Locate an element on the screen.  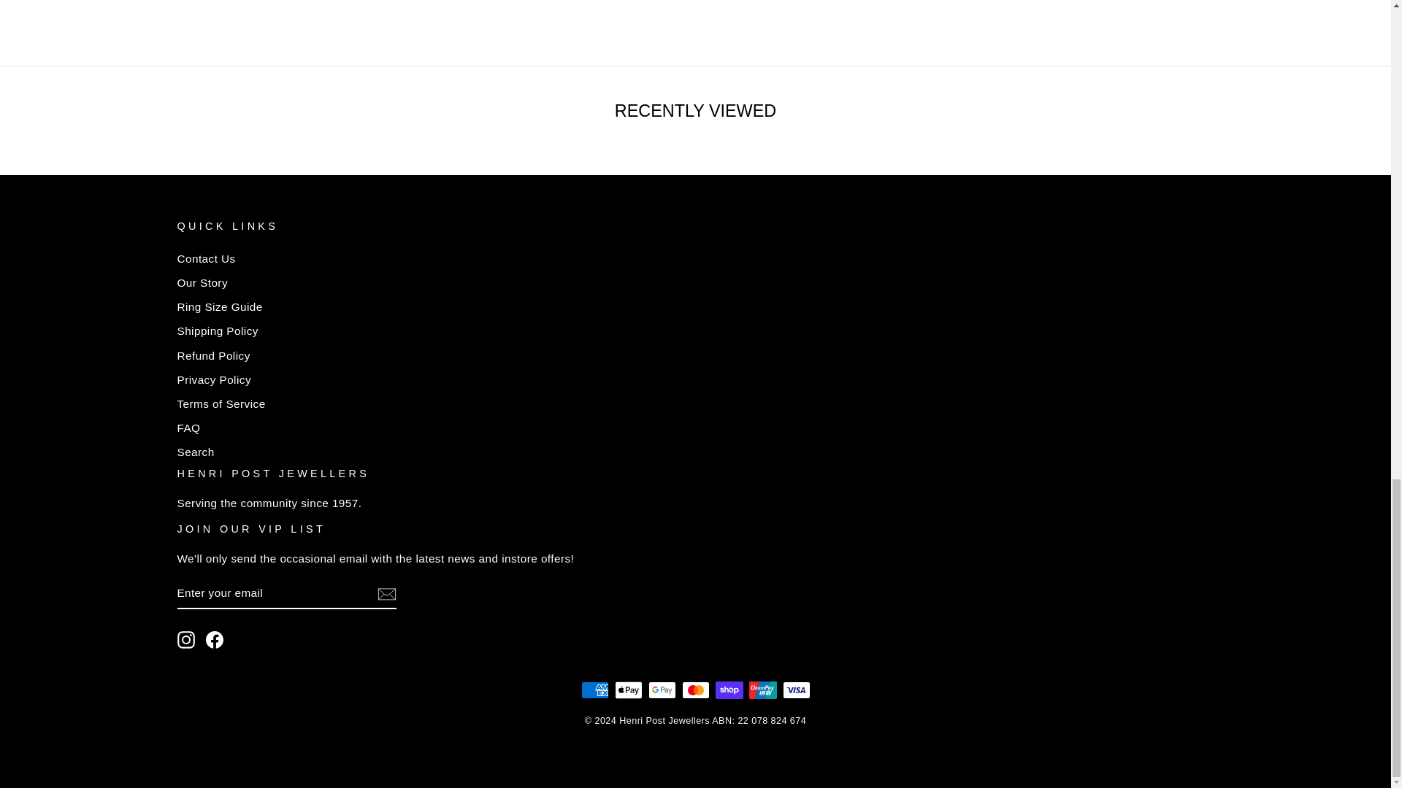
Henri Post Jewellers on Facebook is located at coordinates (215, 639).